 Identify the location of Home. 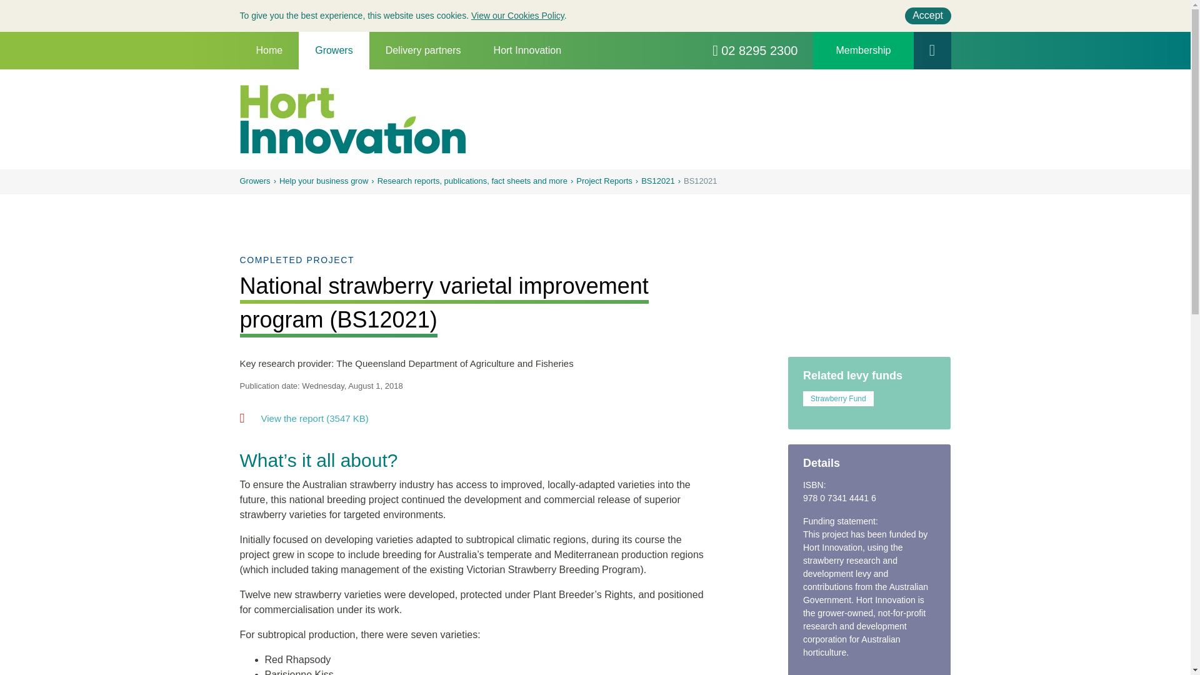
(269, 50).